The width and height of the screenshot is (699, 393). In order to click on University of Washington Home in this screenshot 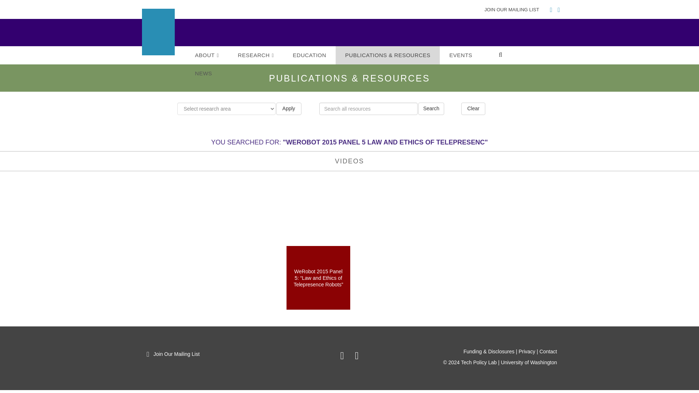, I will do `click(237, 35)`.